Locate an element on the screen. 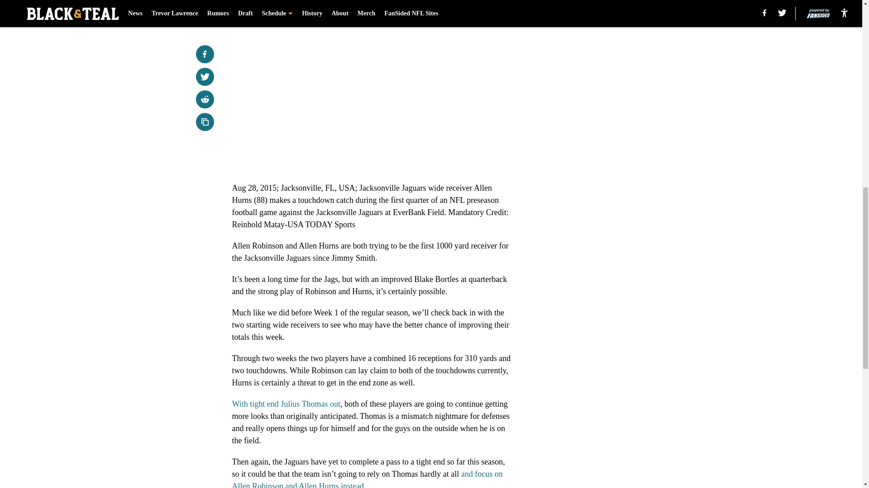  and focus on Allen Robinson and Allen Hurns instead is located at coordinates (367, 479).